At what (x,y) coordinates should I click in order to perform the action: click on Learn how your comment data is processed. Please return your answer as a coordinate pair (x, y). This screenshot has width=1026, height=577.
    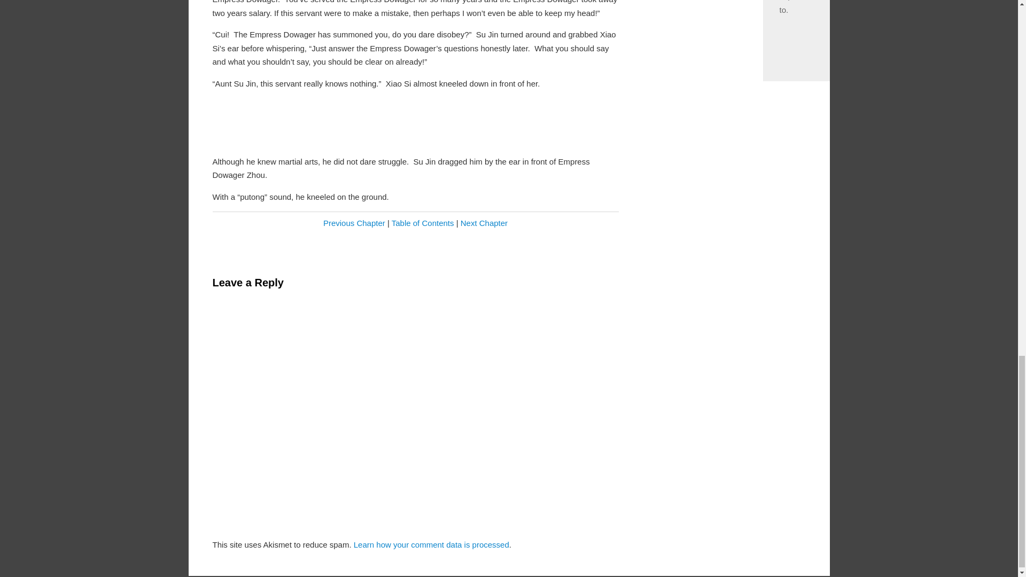
    Looking at the image, I should click on (431, 544).